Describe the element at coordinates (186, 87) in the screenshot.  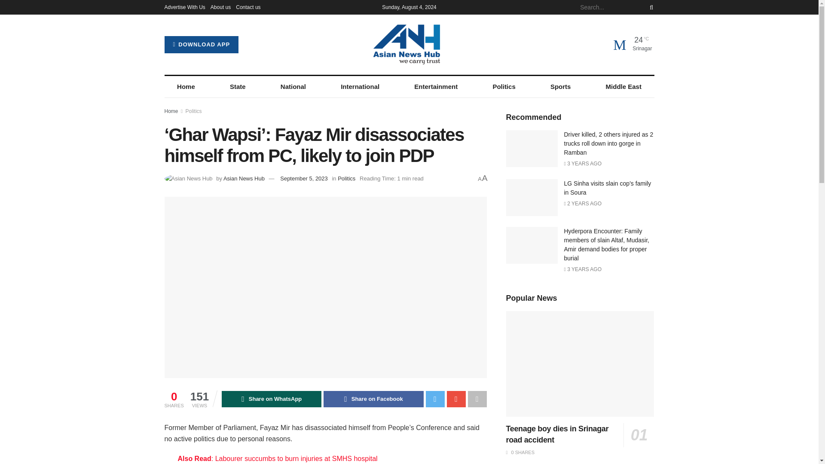
I see `Home` at that location.